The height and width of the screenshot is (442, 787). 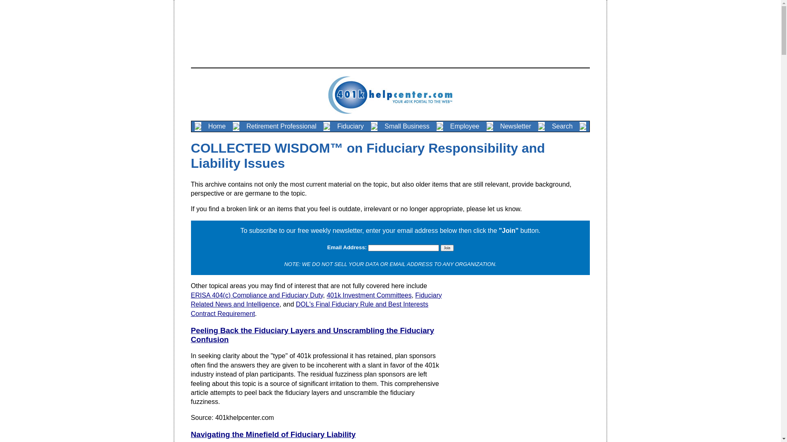 What do you see at coordinates (447, 248) in the screenshot?
I see `Join` at bounding box center [447, 248].